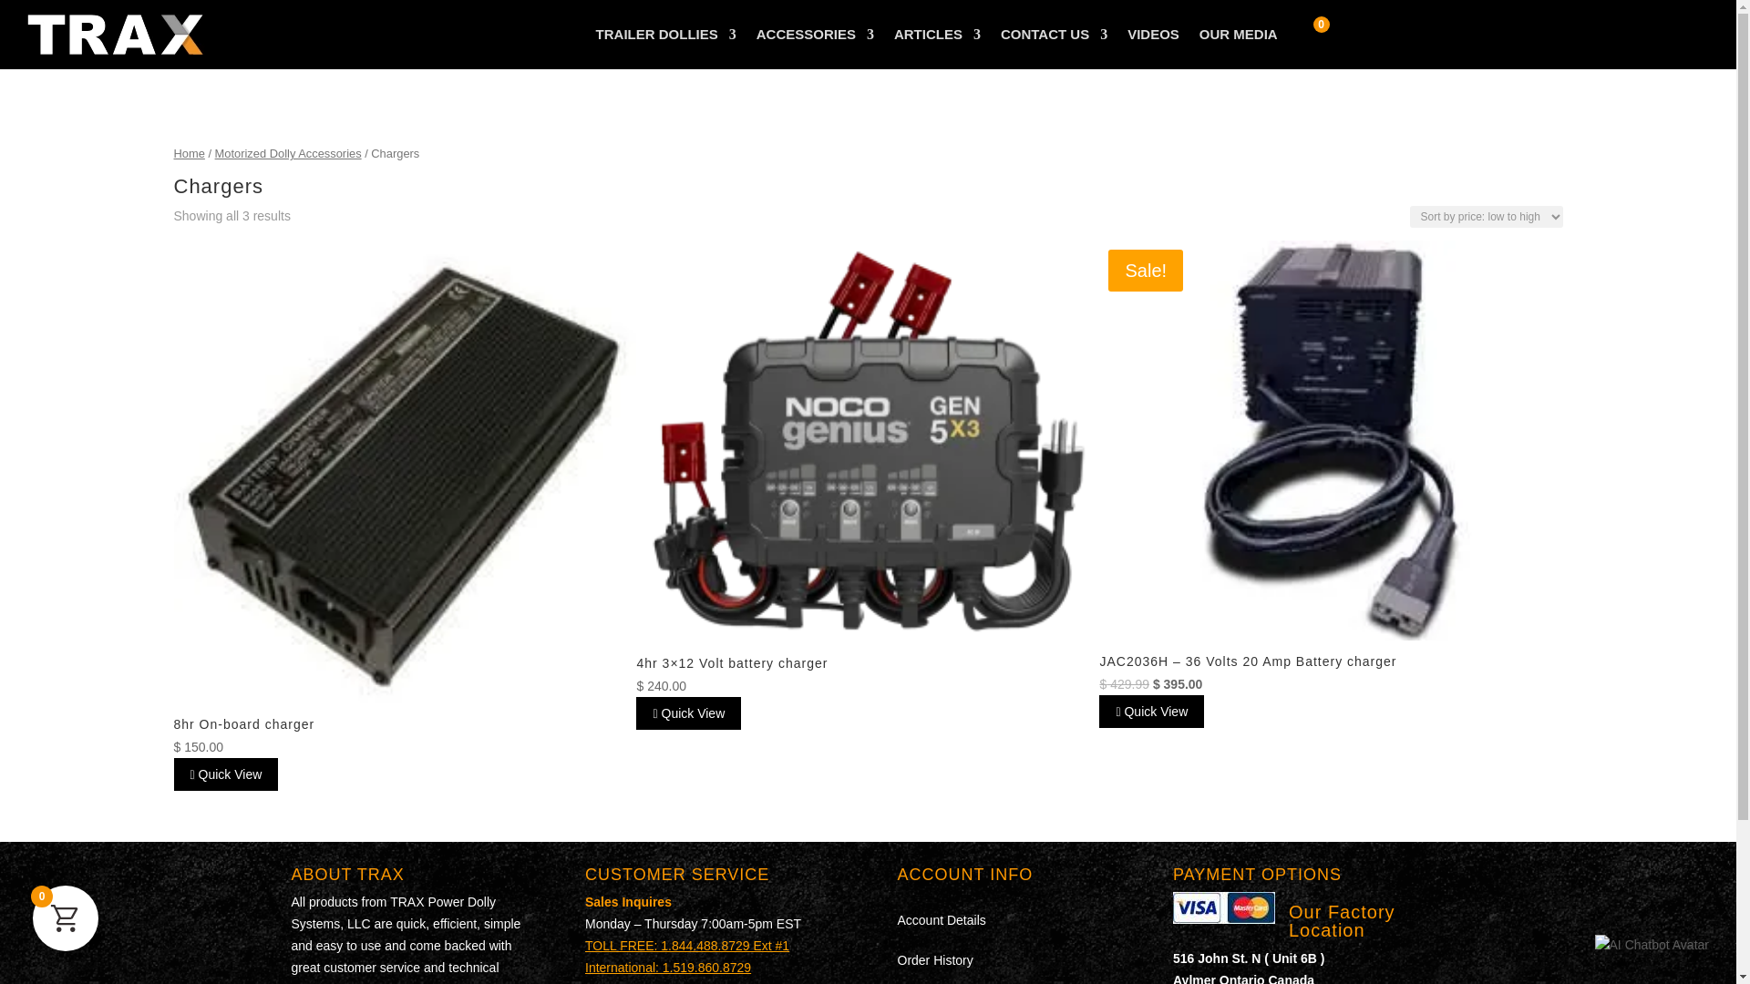 The image size is (1750, 984). What do you see at coordinates (1238, 35) in the screenshot?
I see `OUR MEDIA` at bounding box center [1238, 35].